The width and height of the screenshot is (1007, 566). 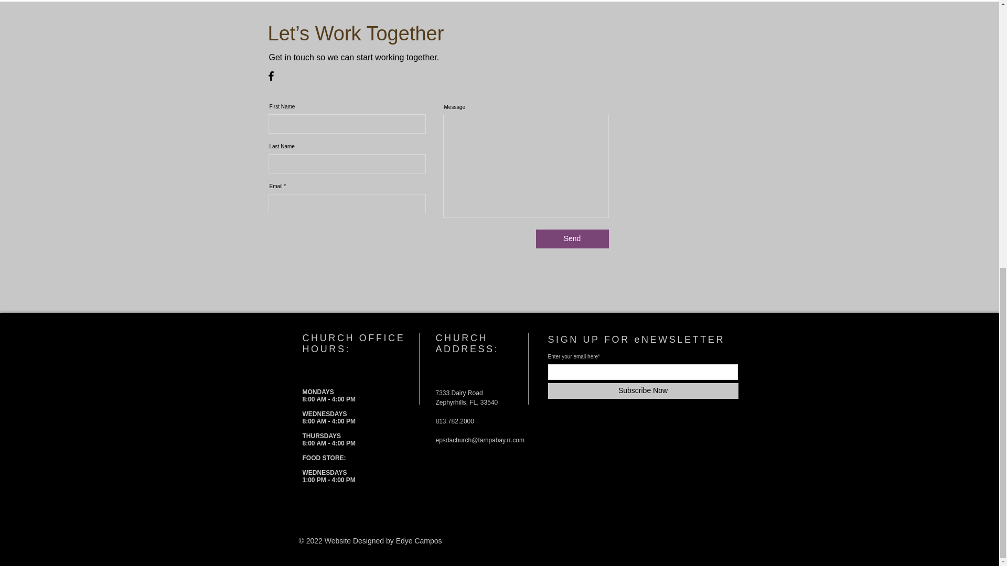 What do you see at coordinates (572, 239) in the screenshot?
I see `Send` at bounding box center [572, 239].